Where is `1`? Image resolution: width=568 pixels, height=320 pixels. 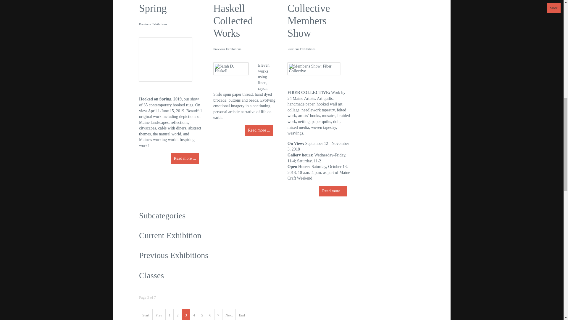 1 is located at coordinates (170, 314).